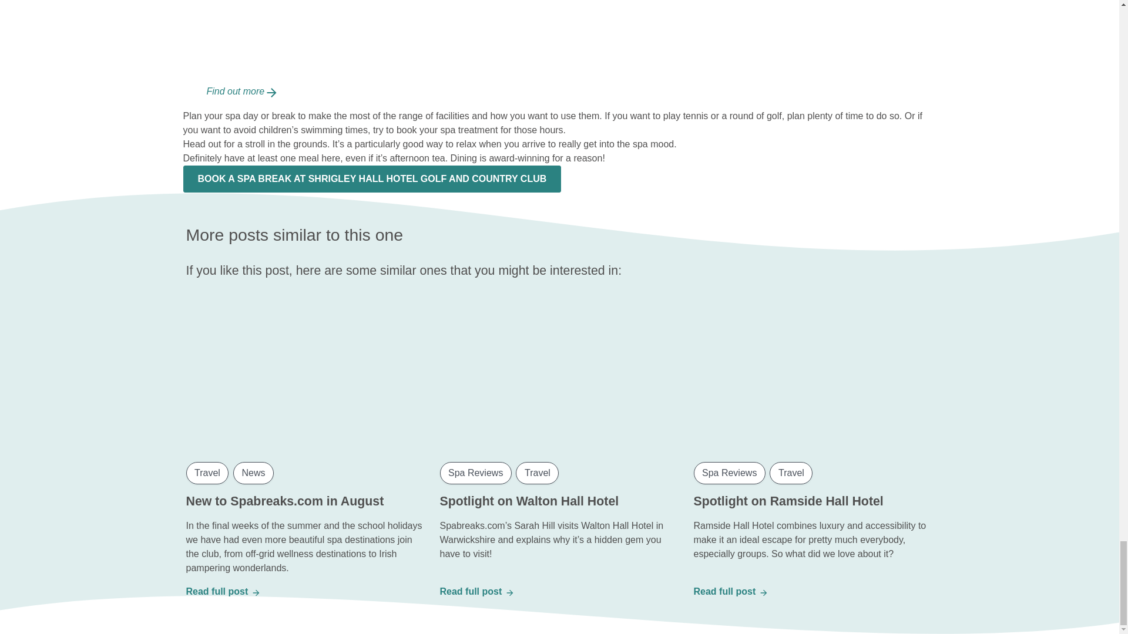 The height and width of the screenshot is (634, 1128). I want to click on Spotlight on Walton Hall Hotel, so click(529, 501).